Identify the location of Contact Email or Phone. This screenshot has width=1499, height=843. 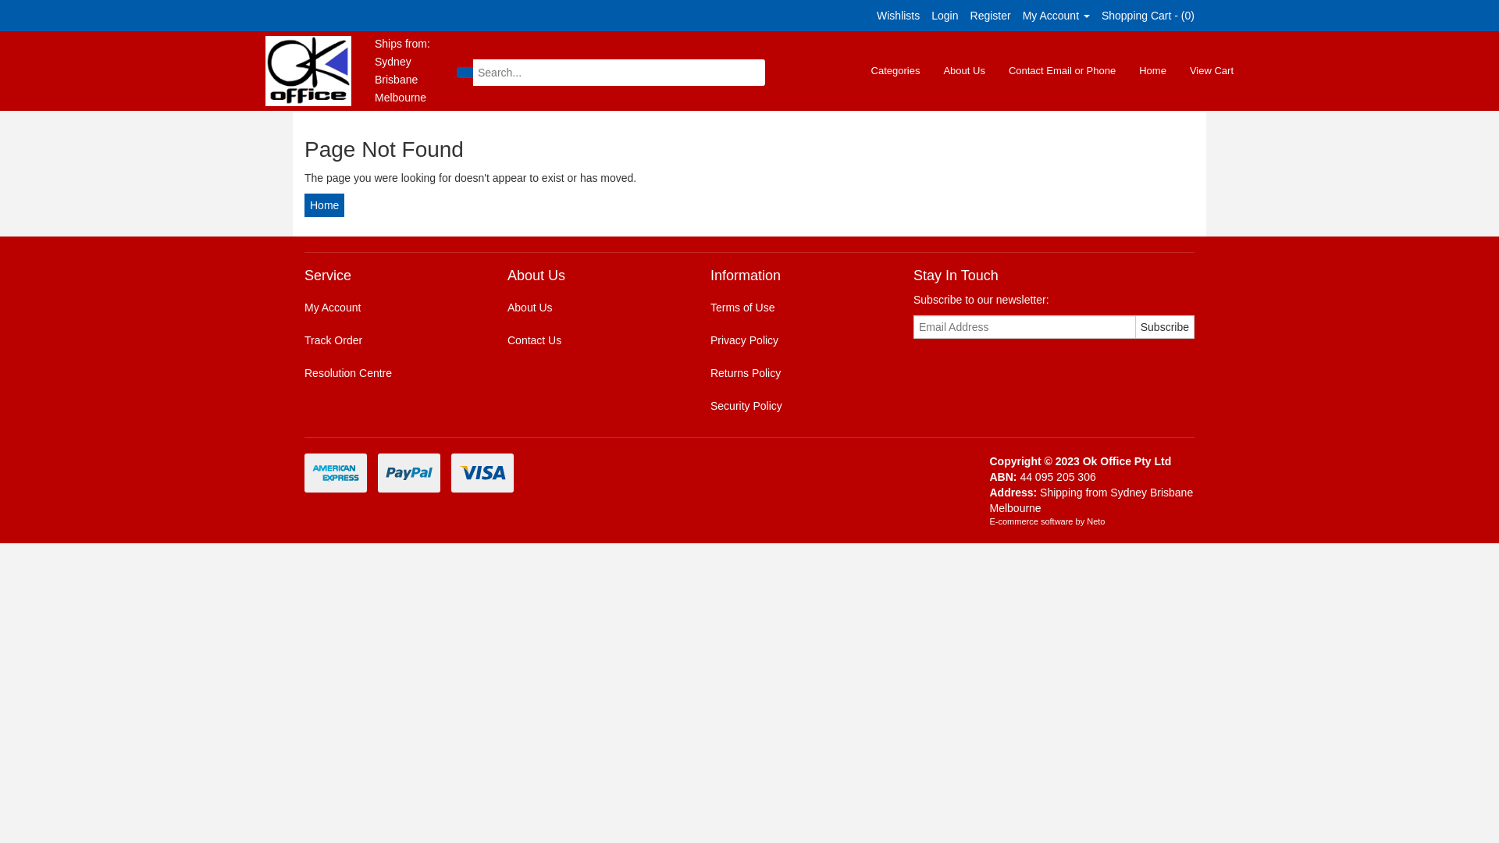
(1062, 71).